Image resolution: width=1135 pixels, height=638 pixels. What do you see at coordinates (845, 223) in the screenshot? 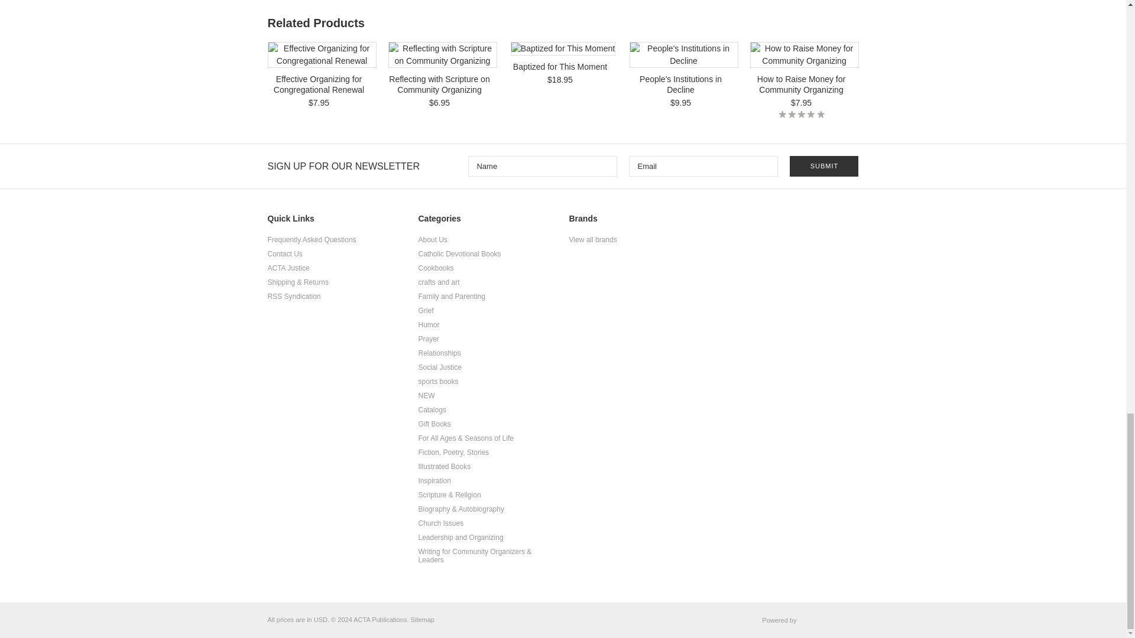
I see `Instagram` at bounding box center [845, 223].